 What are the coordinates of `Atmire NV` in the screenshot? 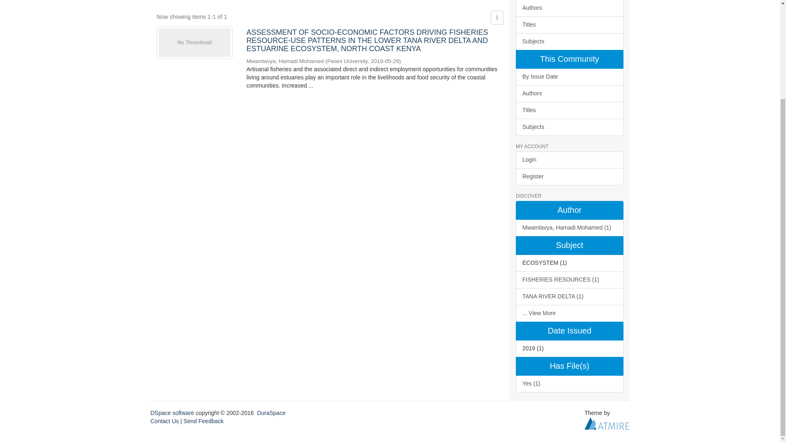 It's located at (607, 423).